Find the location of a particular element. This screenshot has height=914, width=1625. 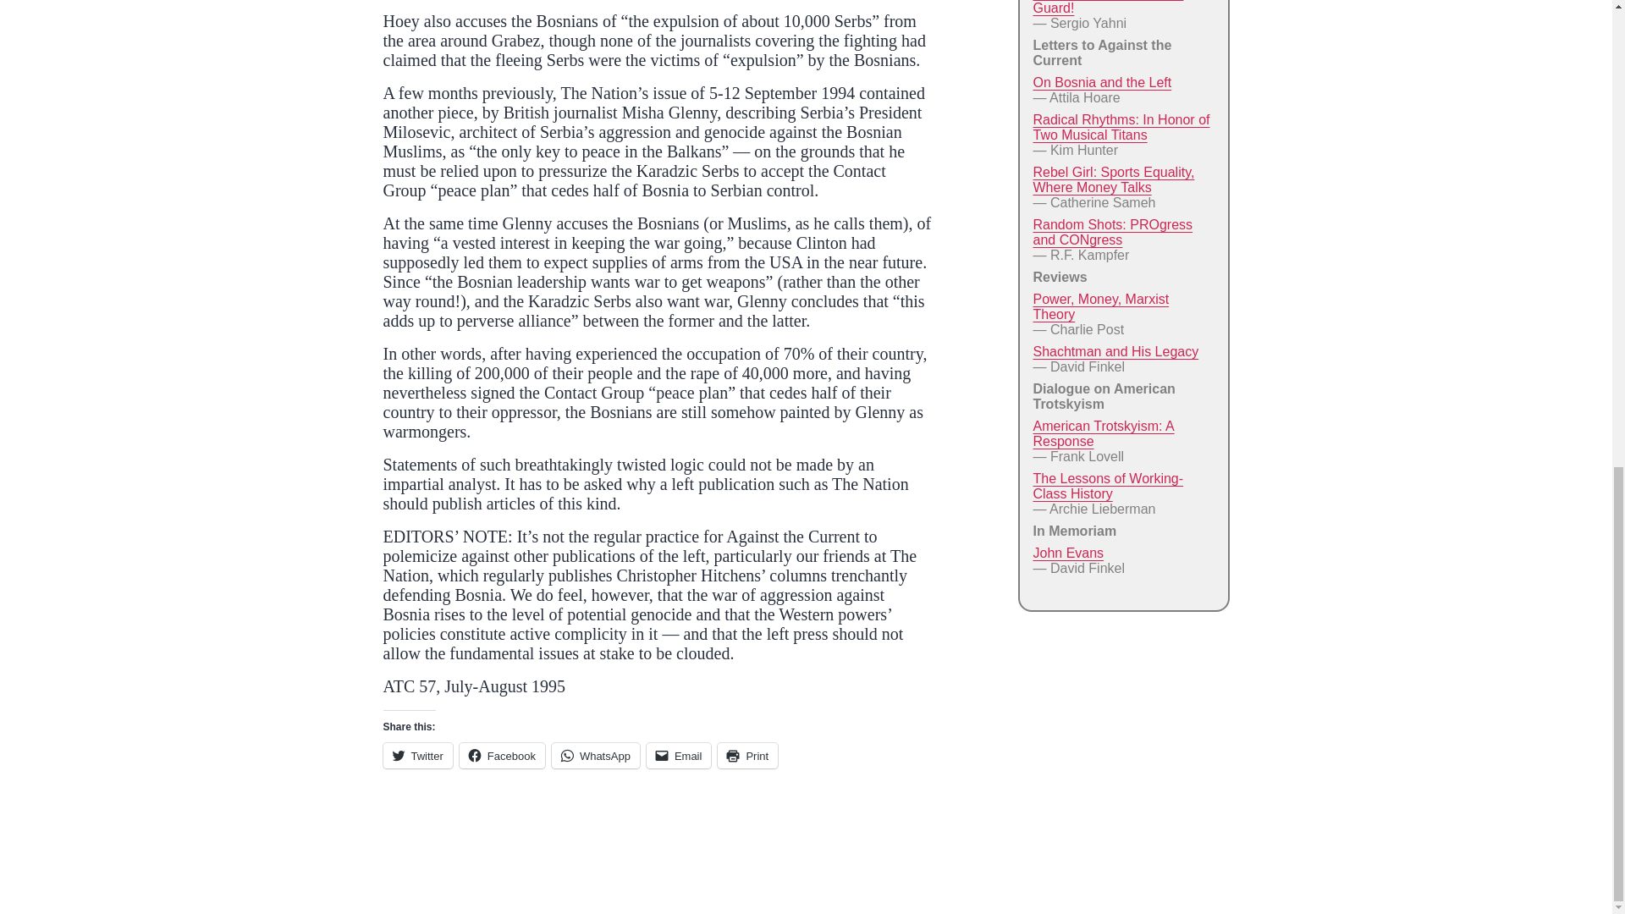

Shachtman and His Legacy is located at coordinates (1115, 352).